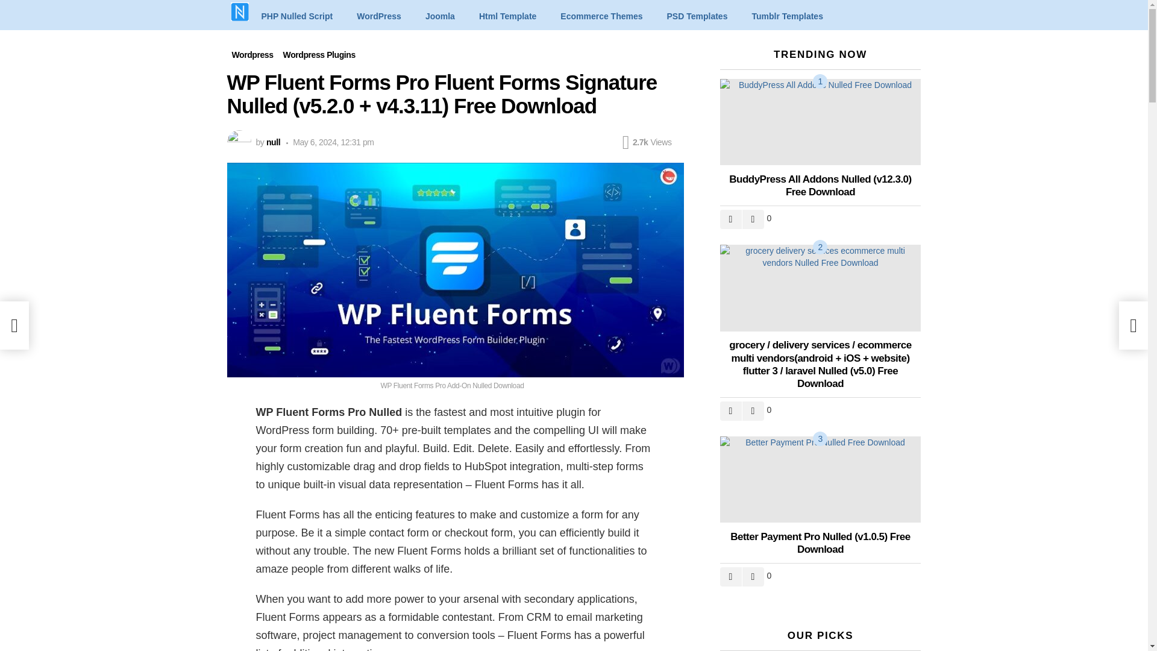 The height and width of the screenshot is (651, 1157). I want to click on Ecommerce Themes, so click(601, 16).